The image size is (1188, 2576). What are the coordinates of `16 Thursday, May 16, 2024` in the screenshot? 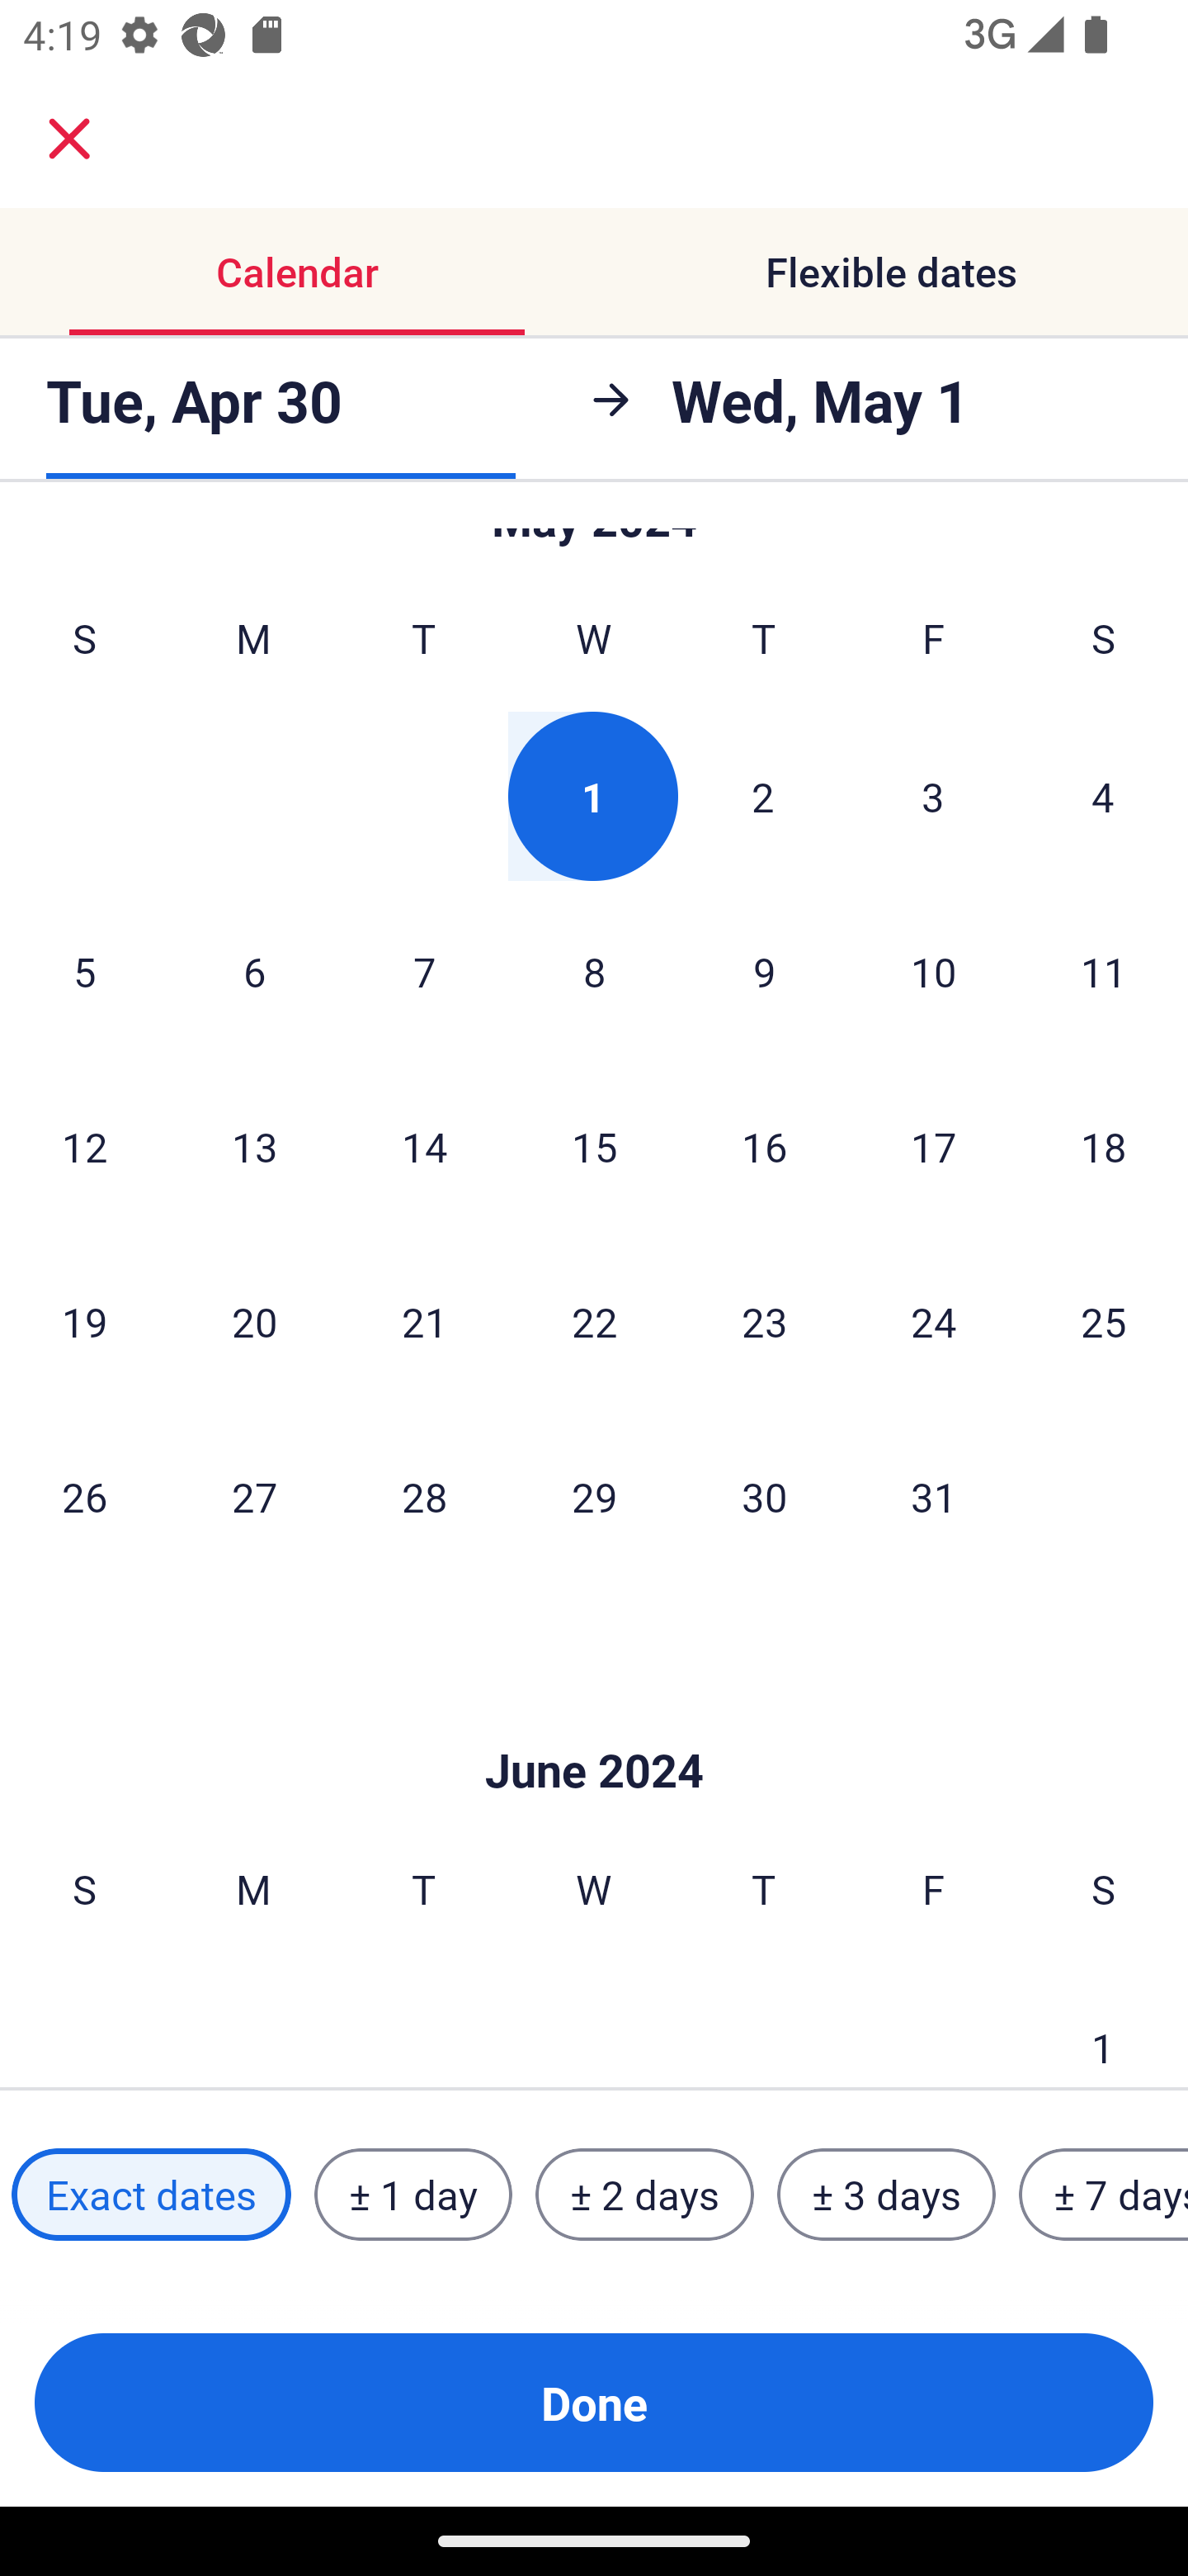 It's located at (764, 1146).